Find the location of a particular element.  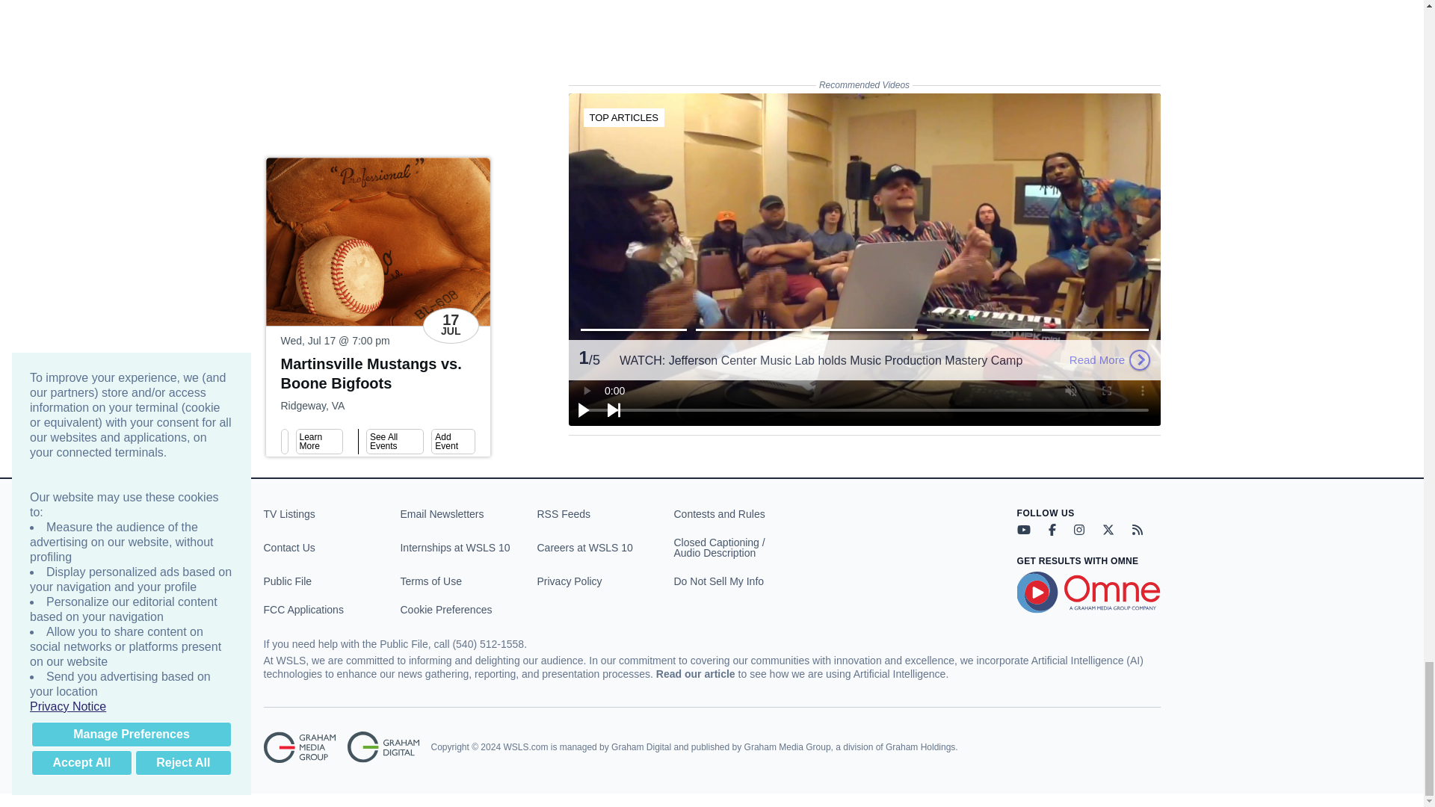

Play is located at coordinates (584, 409).